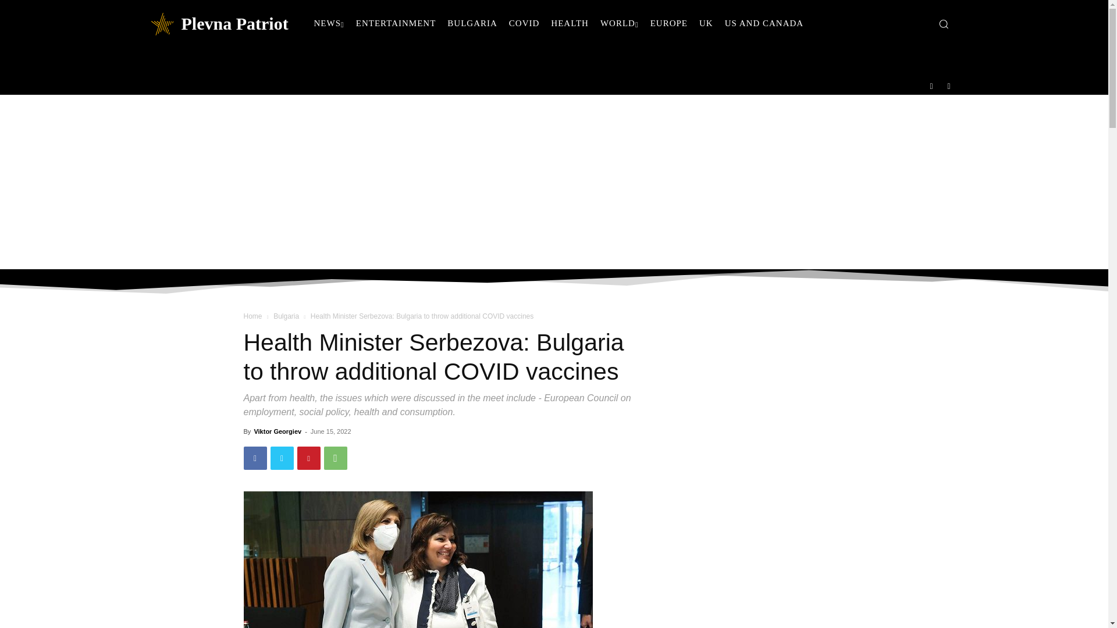 Image resolution: width=1117 pixels, height=628 pixels. Describe the element at coordinates (706, 23) in the screenshot. I see `UK` at that location.